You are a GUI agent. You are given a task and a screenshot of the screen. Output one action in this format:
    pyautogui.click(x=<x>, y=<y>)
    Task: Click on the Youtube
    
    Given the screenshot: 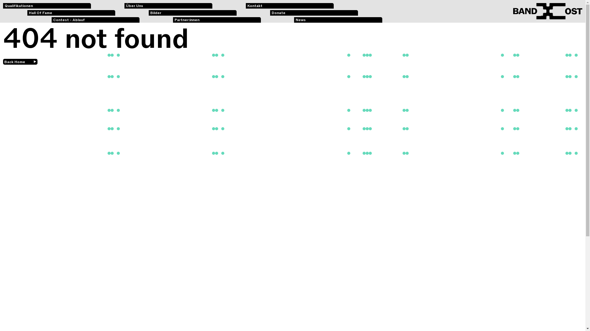 What is the action you would take?
    pyautogui.click(x=193, y=318)
    